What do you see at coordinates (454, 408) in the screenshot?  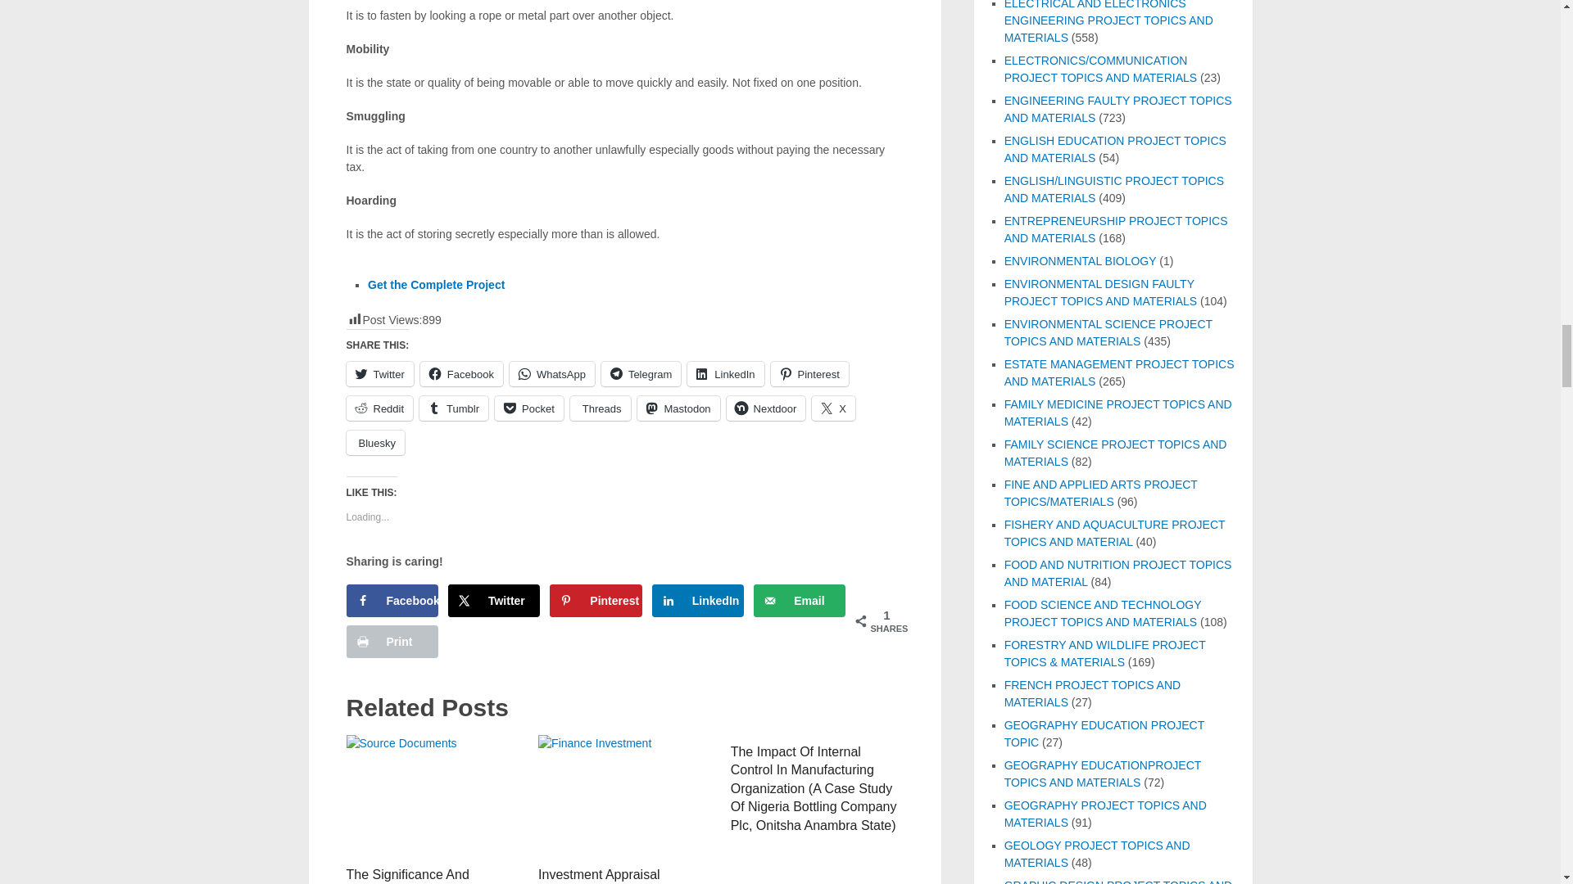 I see `Click to share on Tumblr` at bounding box center [454, 408].